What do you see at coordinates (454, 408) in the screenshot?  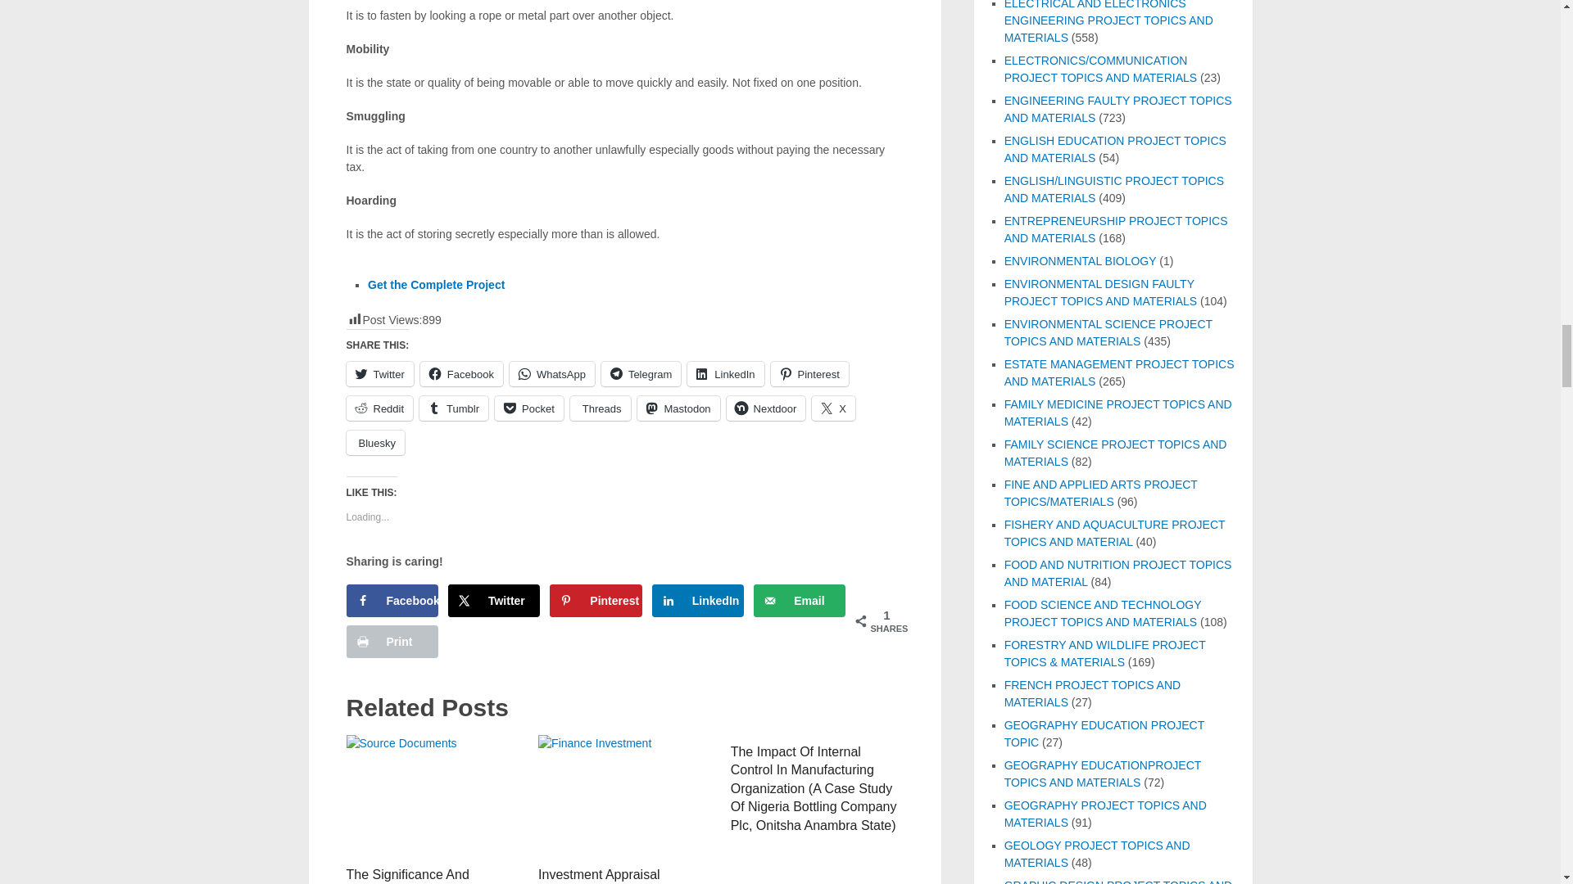 I see `Click to share on Tumblr` at bounding box center [454, 408].